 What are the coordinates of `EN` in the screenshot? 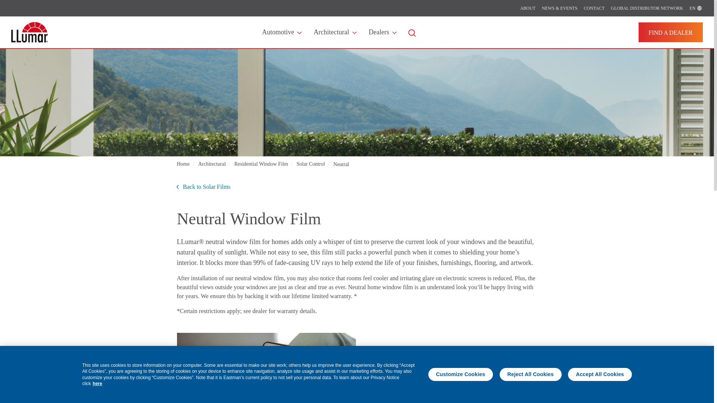 It's located at (696, 8).